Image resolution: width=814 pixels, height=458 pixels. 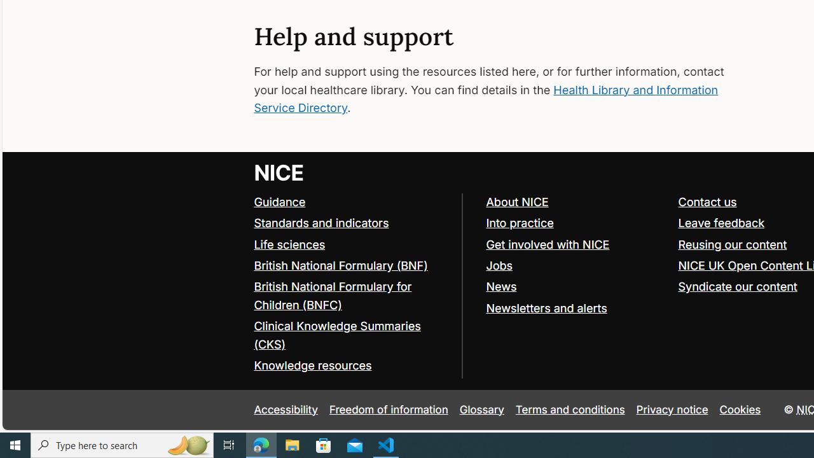 What do you see at coordinates (499, 266) in the screenshot?
I see `Jobs` at bounding box center [499, 266].